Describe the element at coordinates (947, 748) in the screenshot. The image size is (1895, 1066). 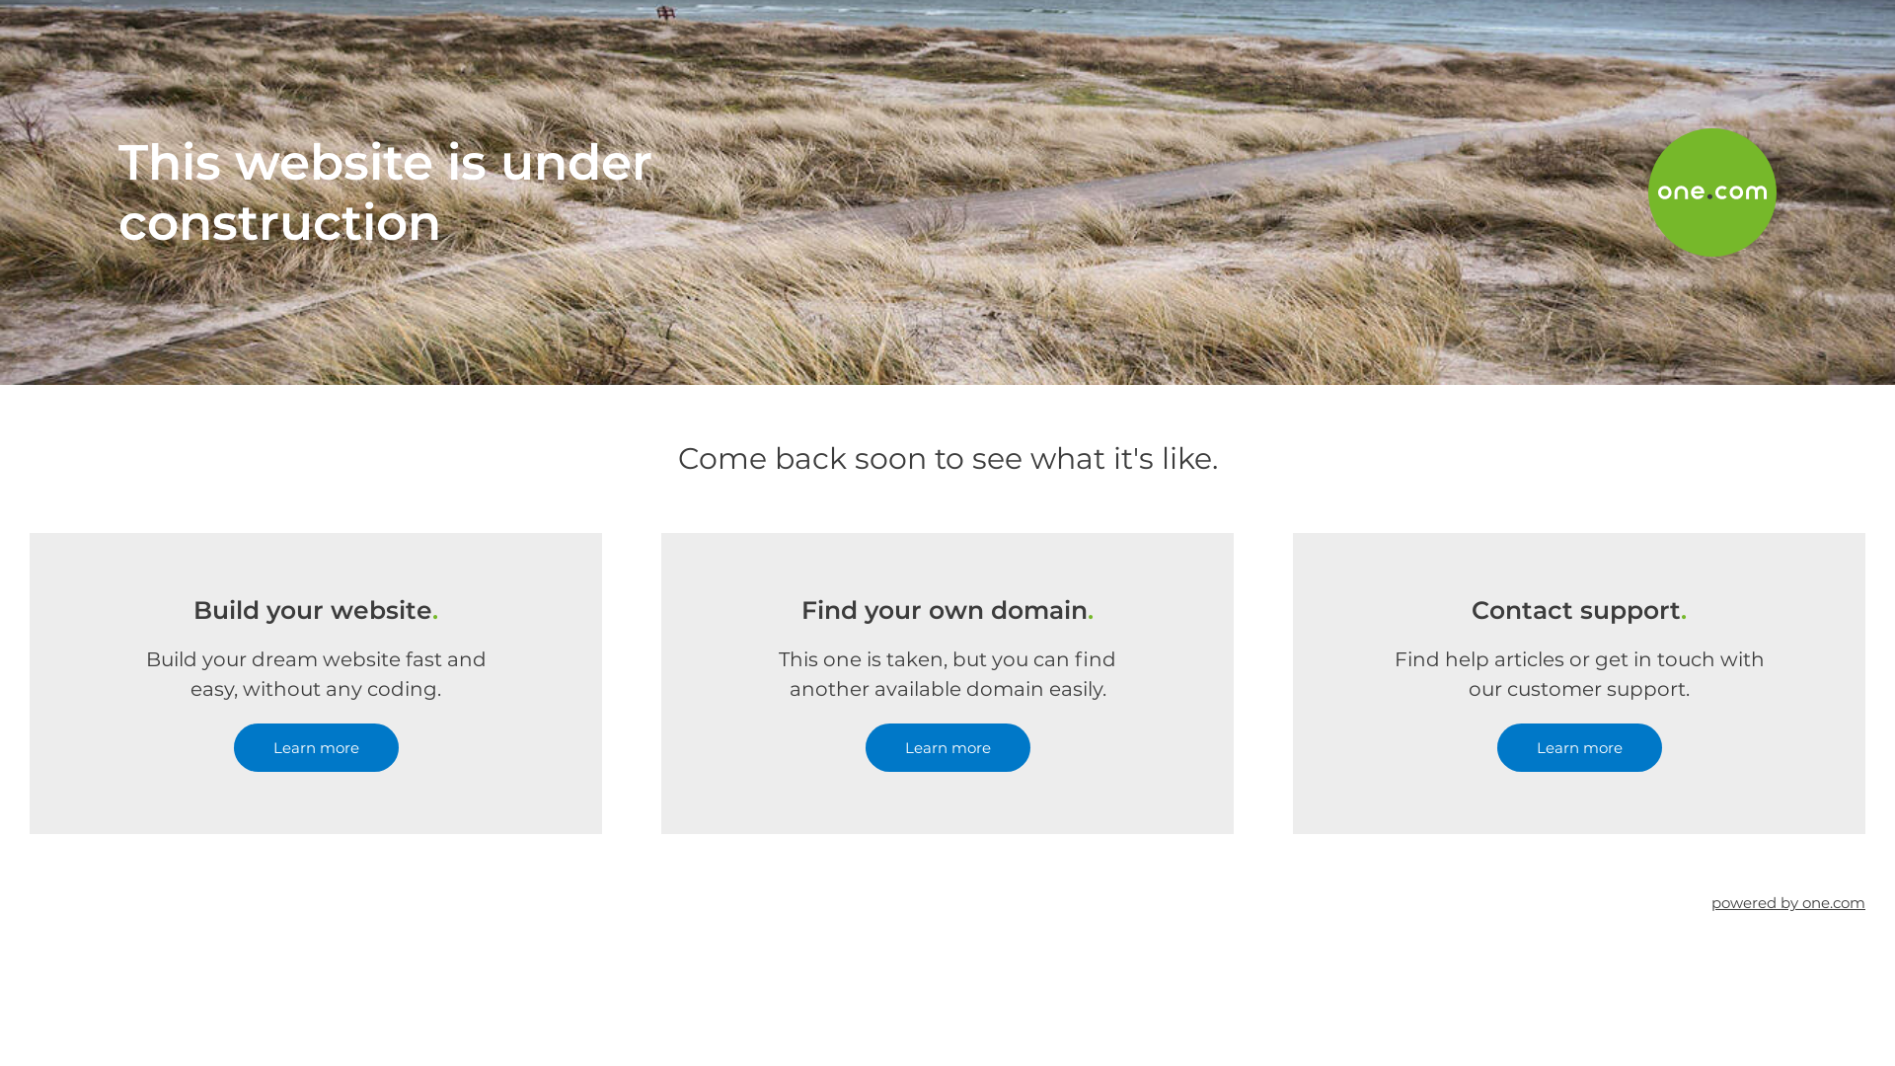
I see `Learn more` at that location.